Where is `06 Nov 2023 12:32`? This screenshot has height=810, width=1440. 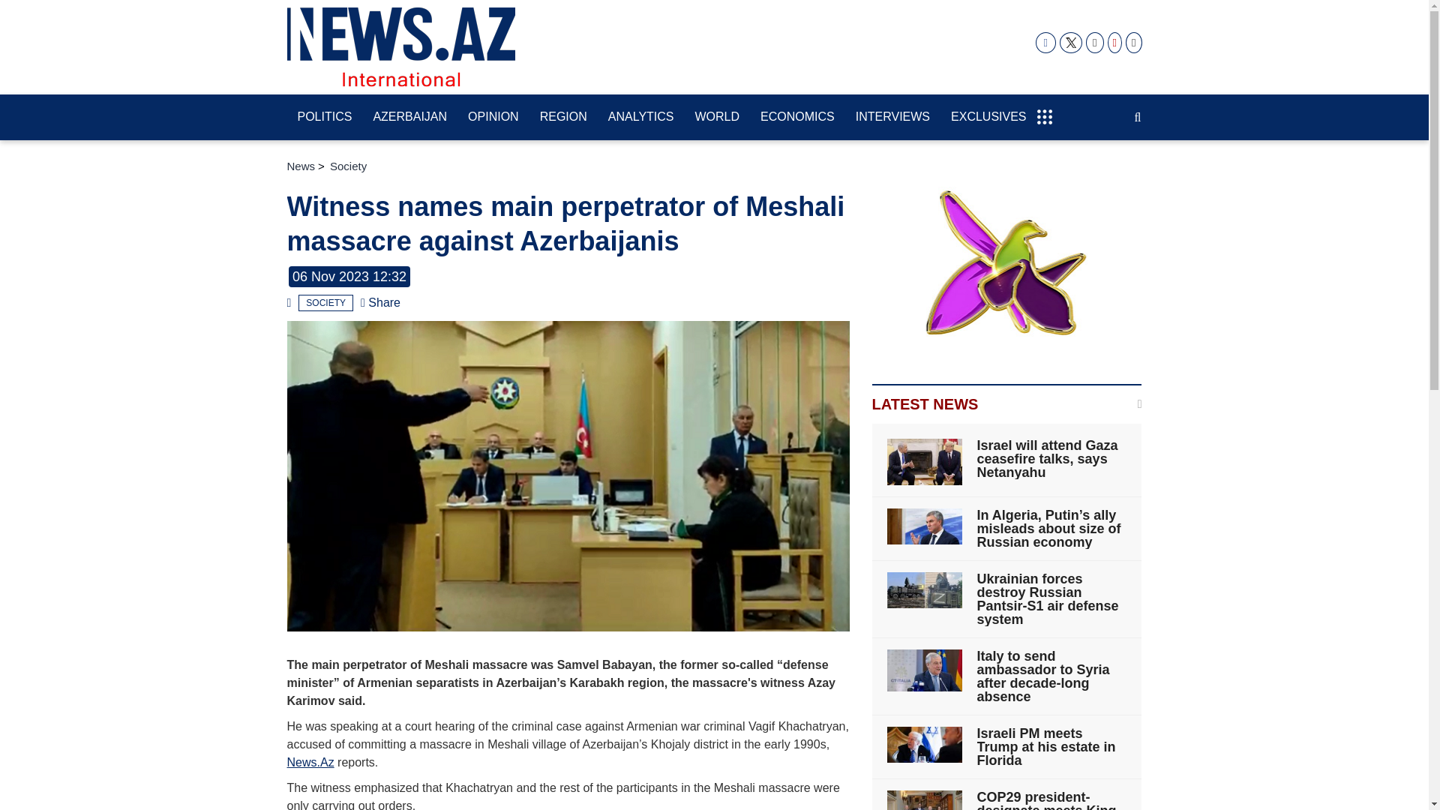 06 Nov 2023 12:32 is located at coordinates (349, 277).